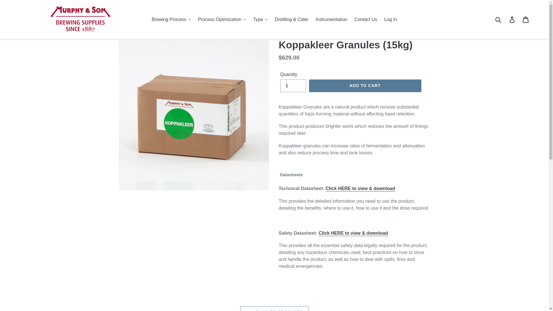 This screenshot has height=311, width=553. What do you see at coordinates (331, 19) in the screenshot?
I see `Instrumentation` at bounding box center [331, 19].